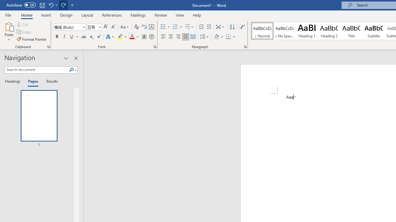 This screenshot has width=396, height=222. I want to click on Results, so click(50, 81).